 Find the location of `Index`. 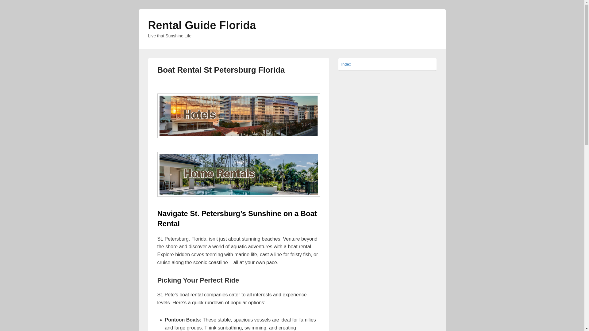

Index is located at coordinates (346, 64).